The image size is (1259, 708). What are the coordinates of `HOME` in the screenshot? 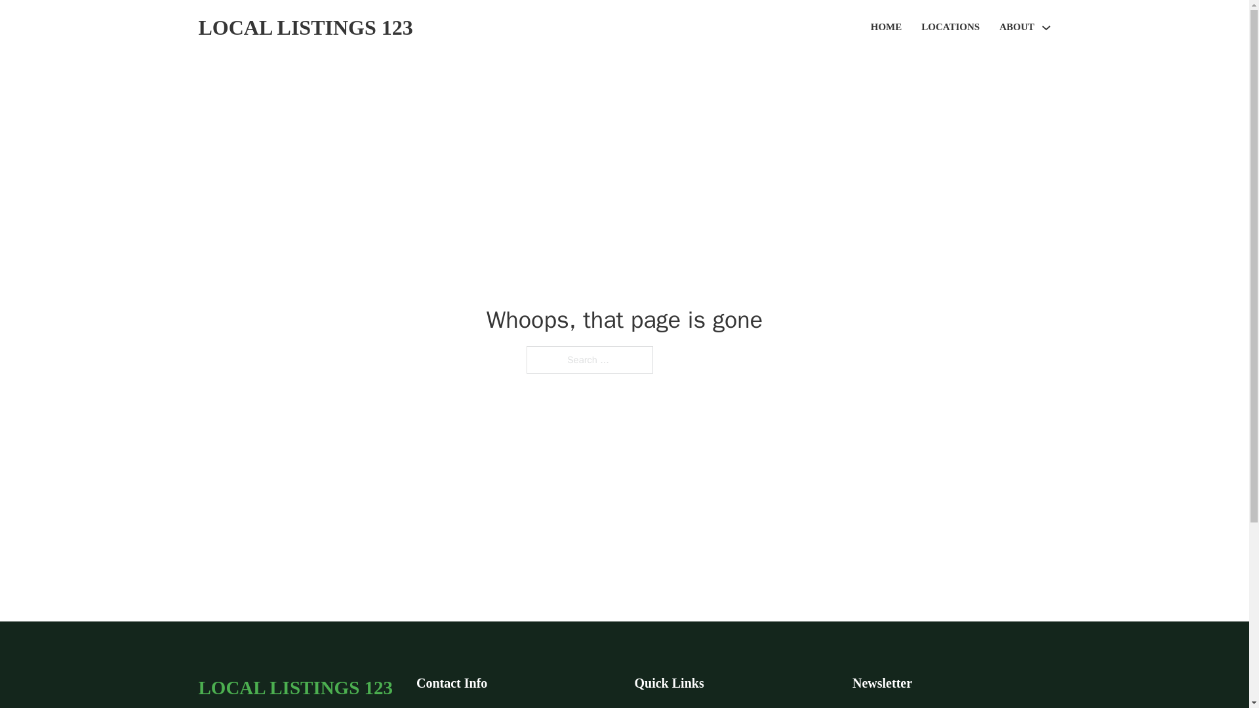 It's located at (887, 28).